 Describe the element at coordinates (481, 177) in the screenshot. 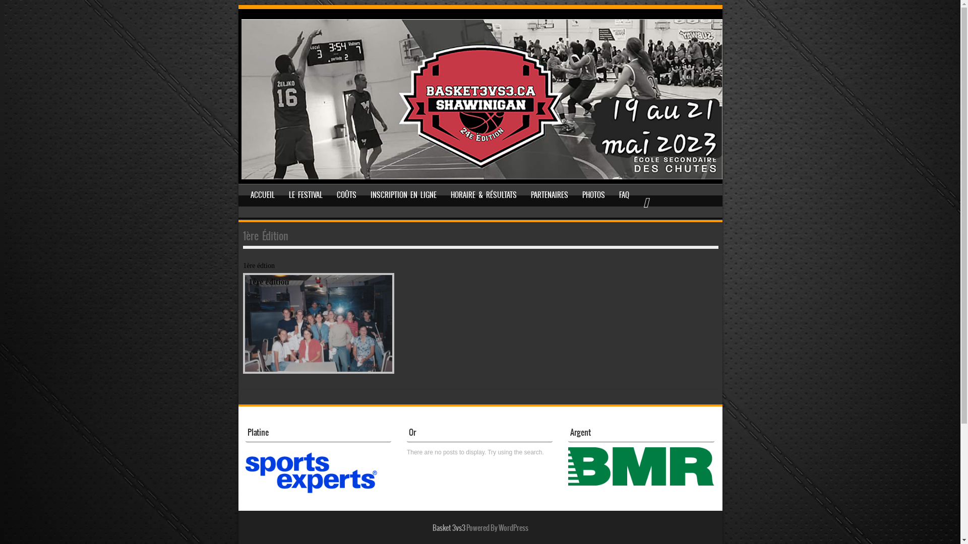

I see `Basket3vs3.ca` at that location.